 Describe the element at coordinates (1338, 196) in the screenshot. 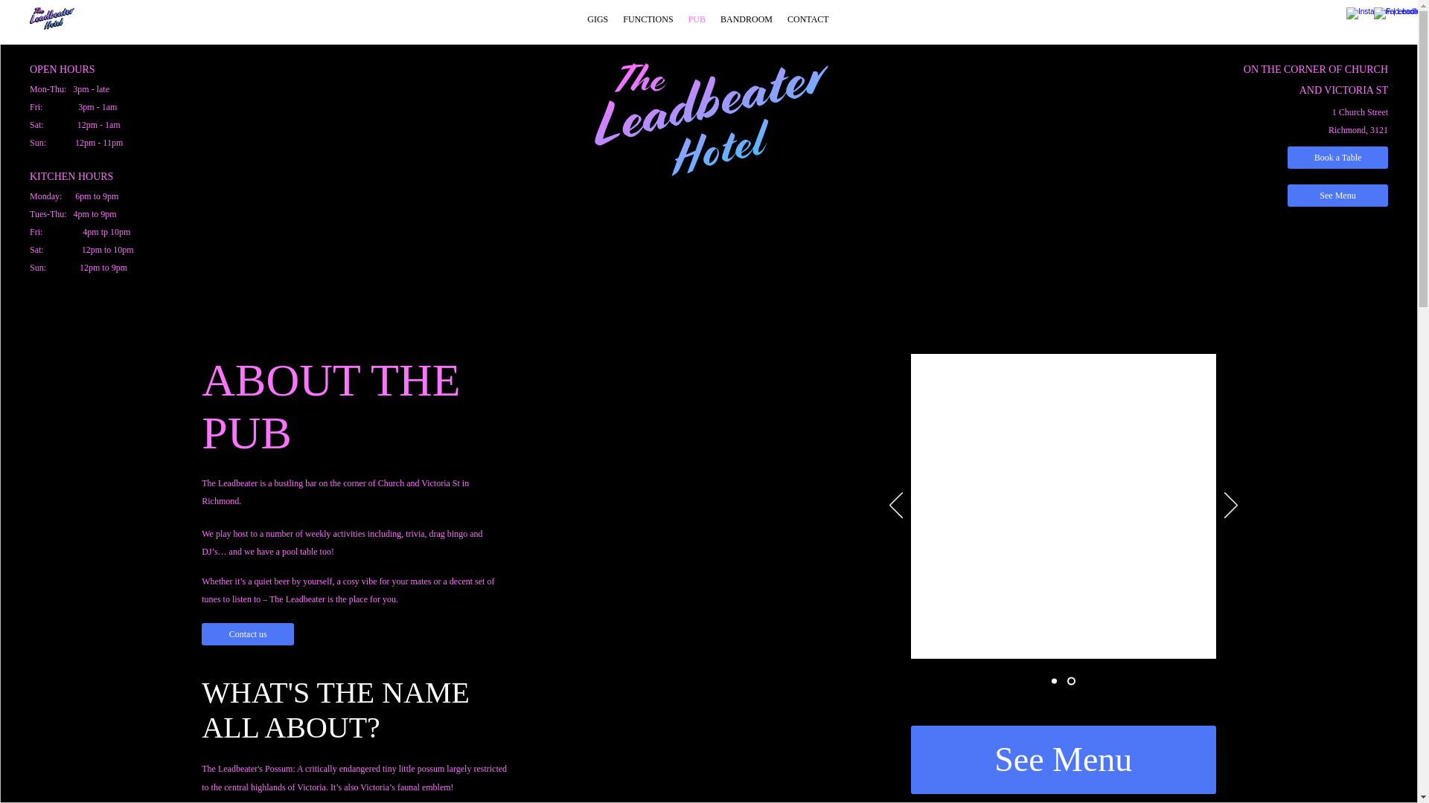

I see `See Menu` at that location.